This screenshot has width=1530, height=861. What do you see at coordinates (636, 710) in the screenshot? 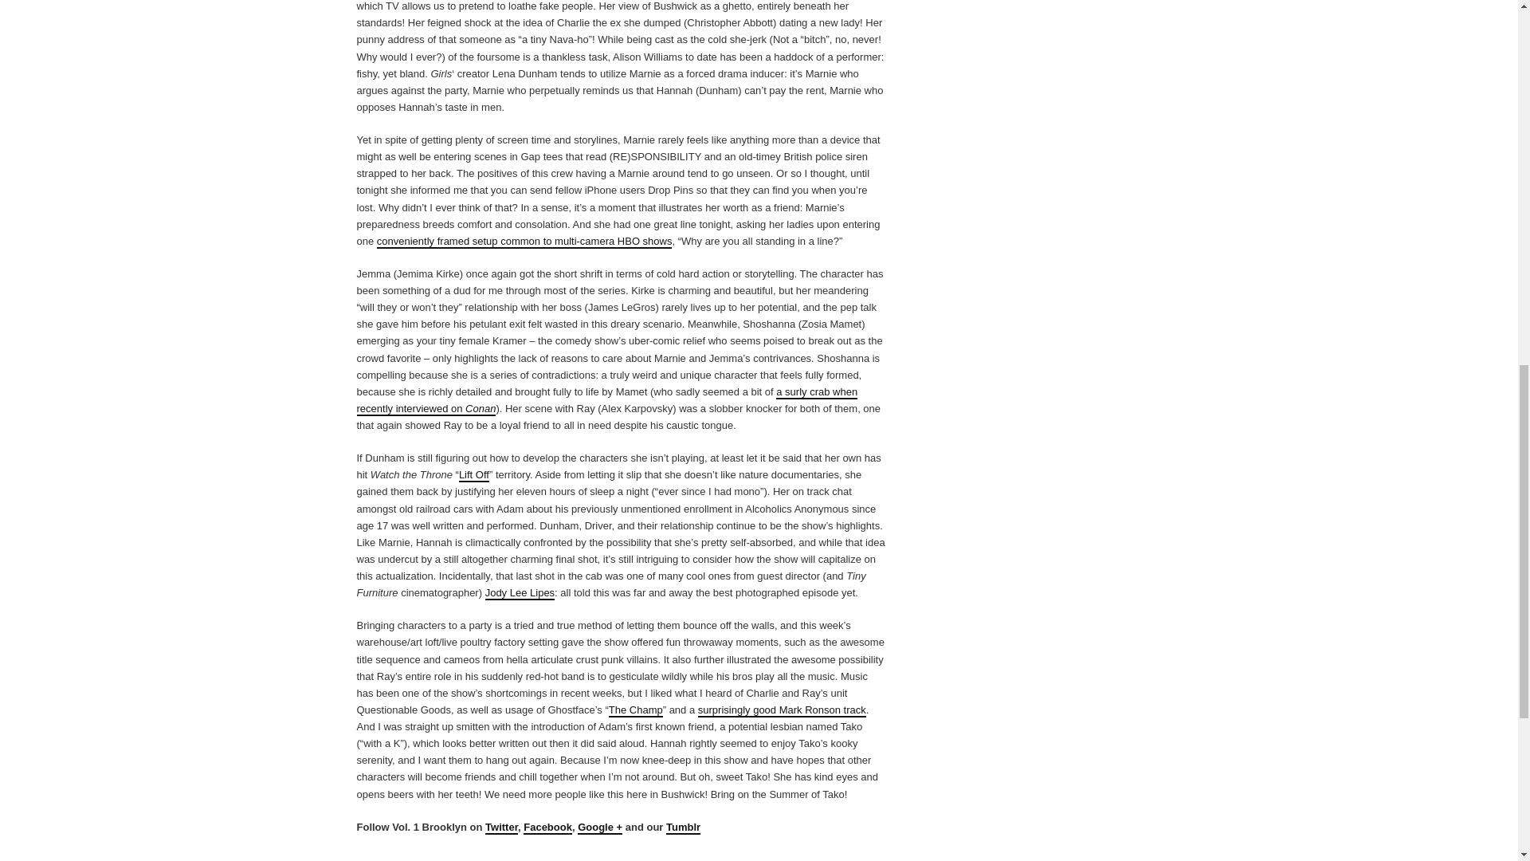
I see `The Champ` at bounding box center [636, 710].